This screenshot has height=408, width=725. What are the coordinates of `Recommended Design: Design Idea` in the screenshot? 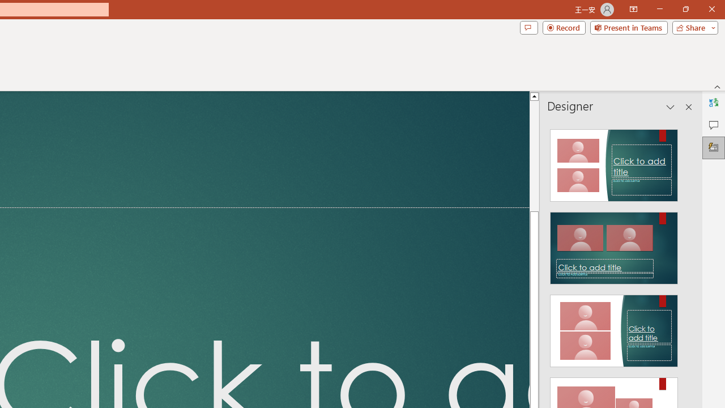 It's located at (614, 162).